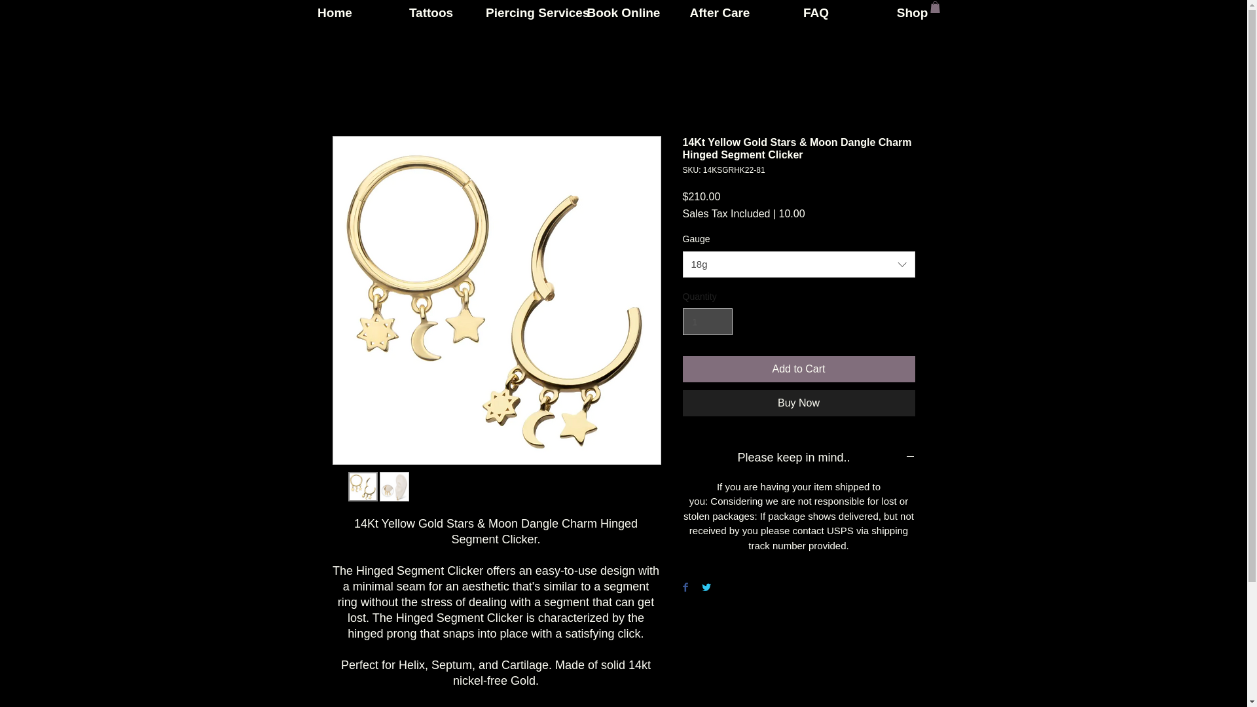 The image size is (1257, 707). Describe the element at coordinates (720, 12) in the screenshot. I see `After Care` at that location.